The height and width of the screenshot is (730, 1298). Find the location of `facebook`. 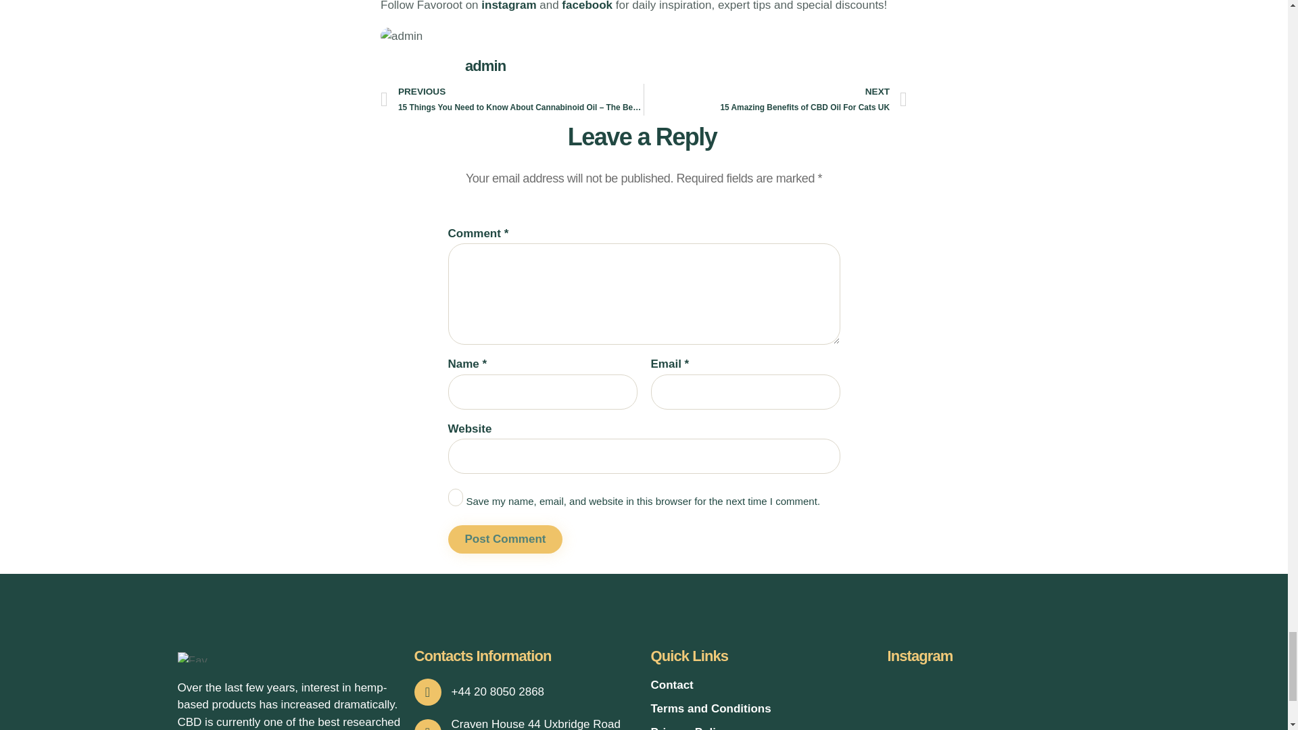

facebook is located at coordinates (504, 539).